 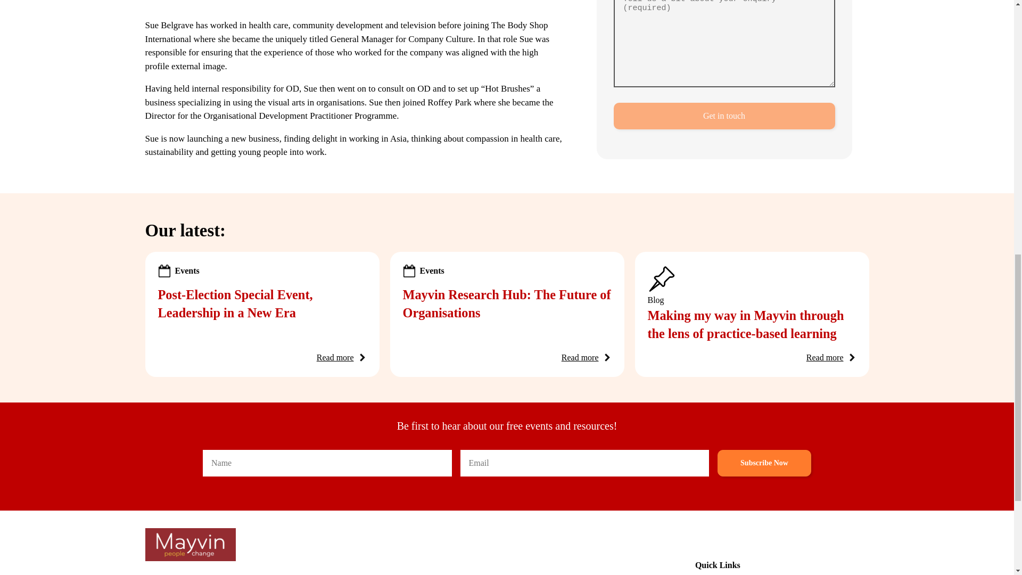 What do you see at coordinates (580, 357) in the screenshot?
I see `Read more` at bounding box center [580, 357].